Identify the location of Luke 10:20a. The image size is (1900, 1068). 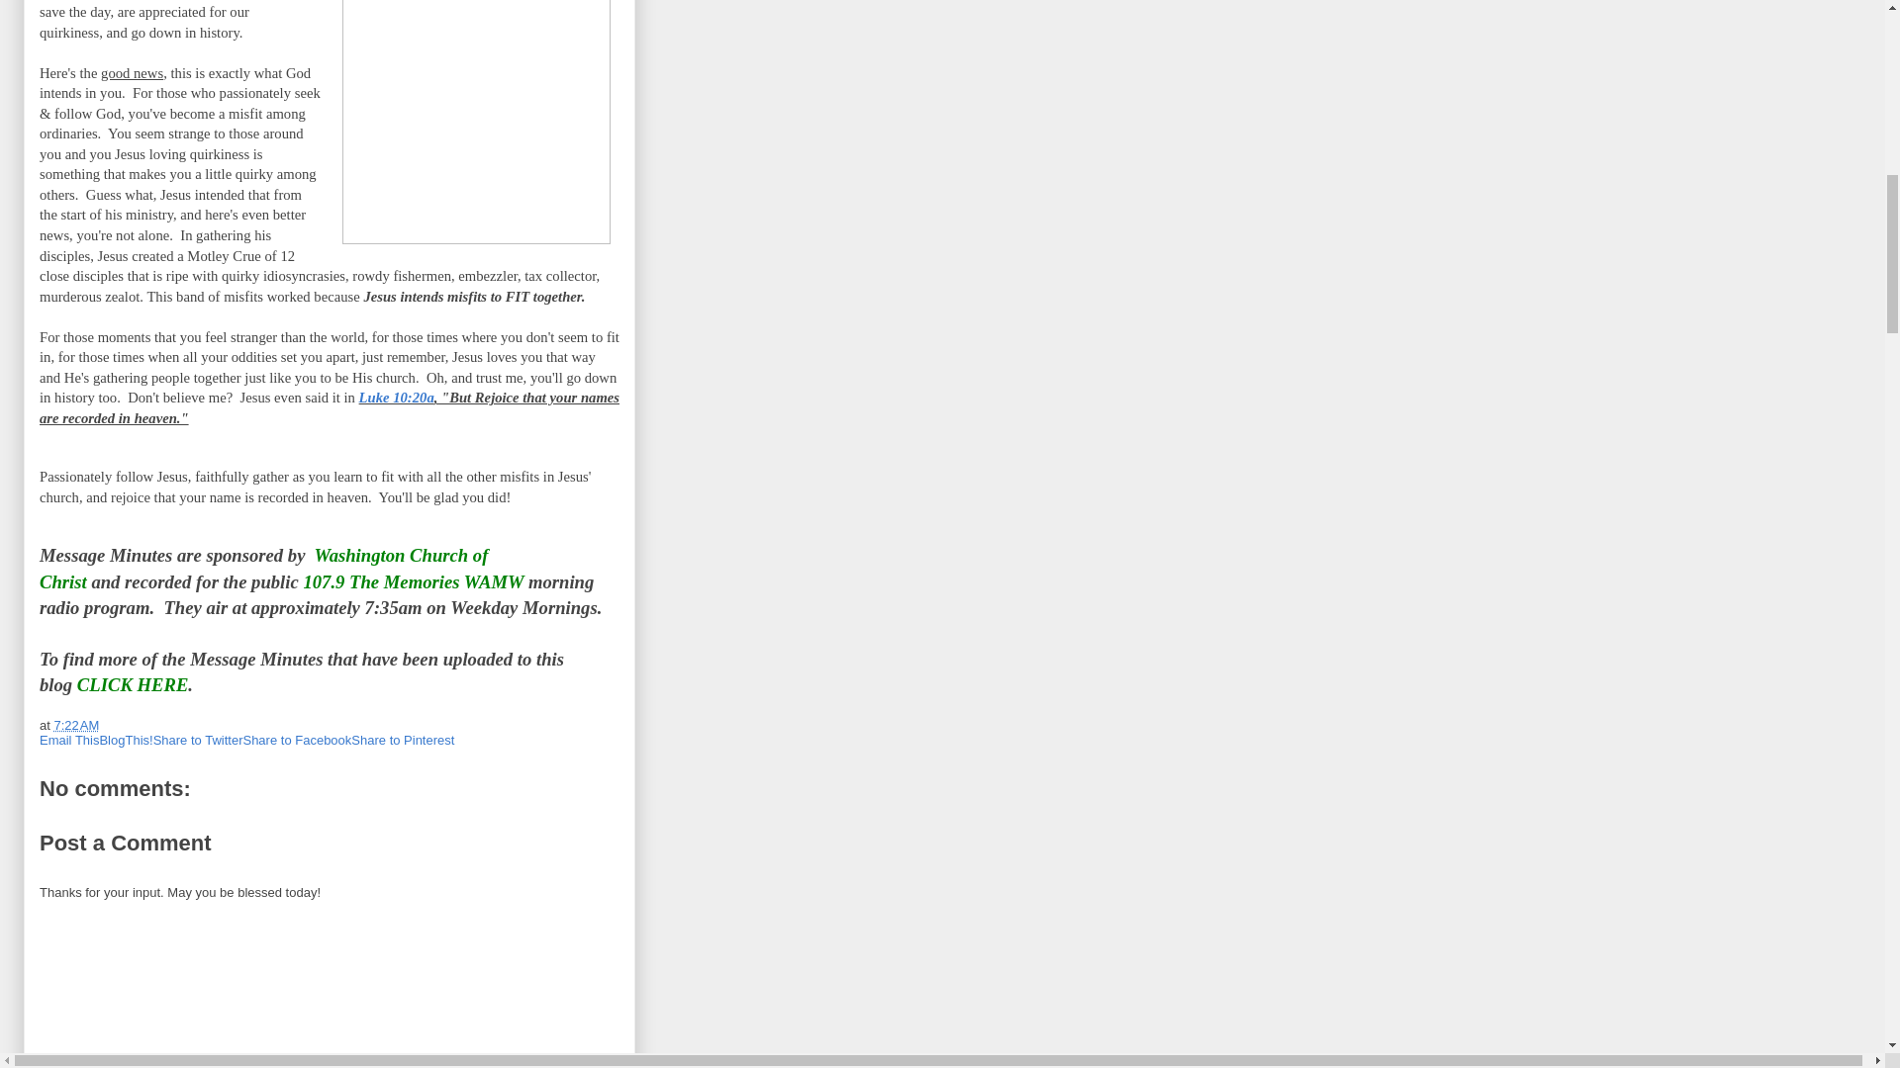
(396, 398).